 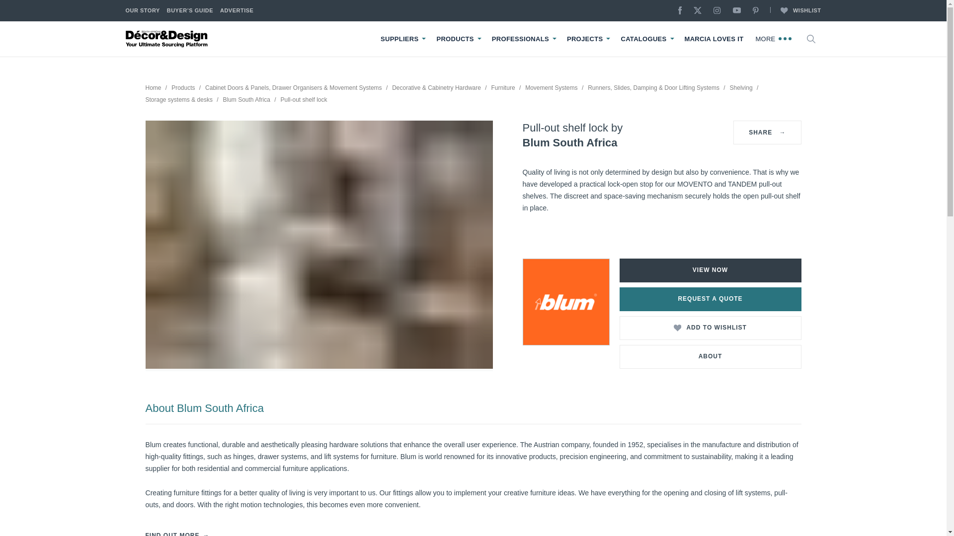 What do you see at coordinates (237, 11) in the screenshot?
I see `ADVERTISE` at bounding box center [237, 11].